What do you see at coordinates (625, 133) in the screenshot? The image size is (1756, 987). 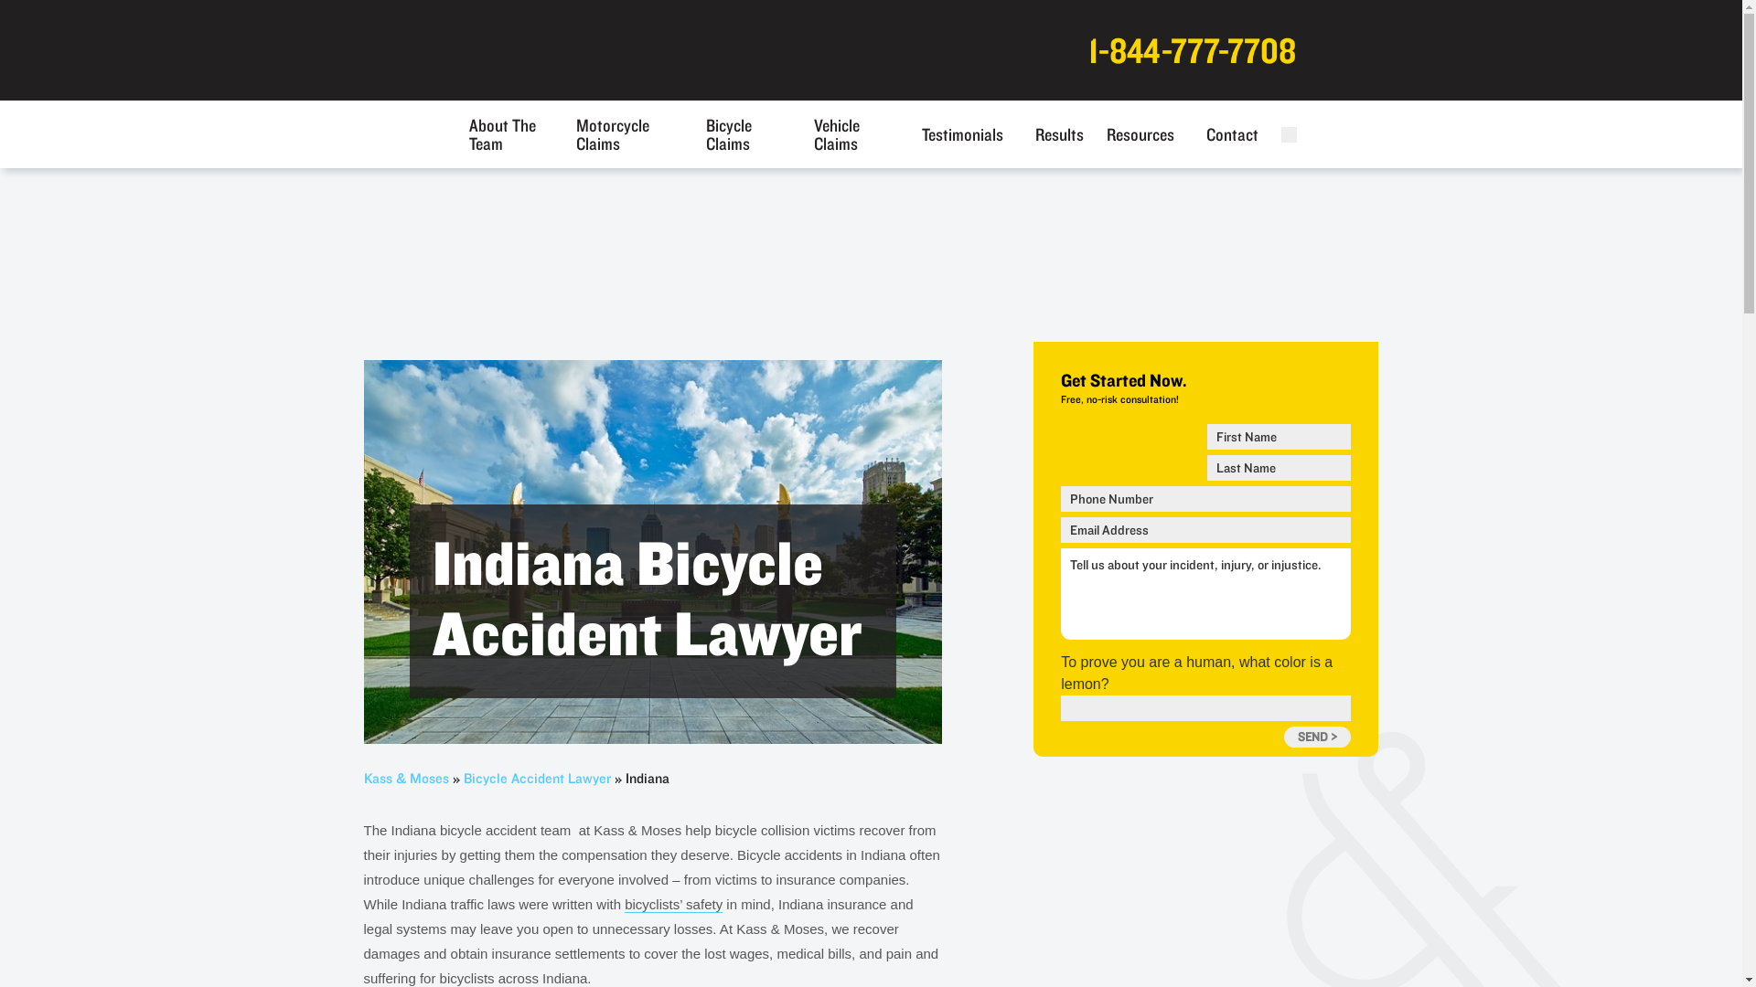 I see `Motorcycle Claims` at bounding box center [625, 133].